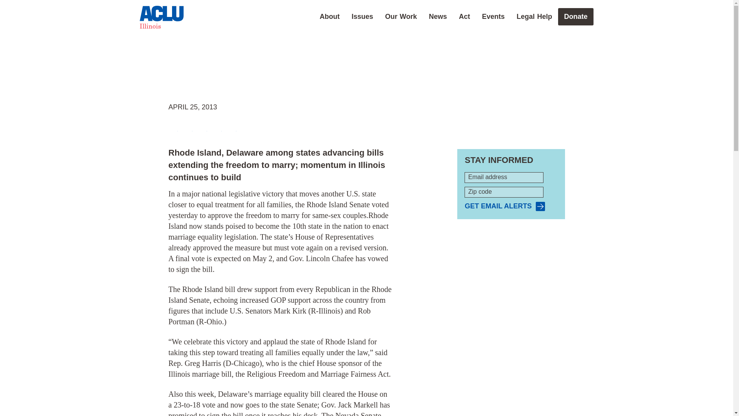  I want to click on ACLU of Illinois - logo, so click(161, 17).